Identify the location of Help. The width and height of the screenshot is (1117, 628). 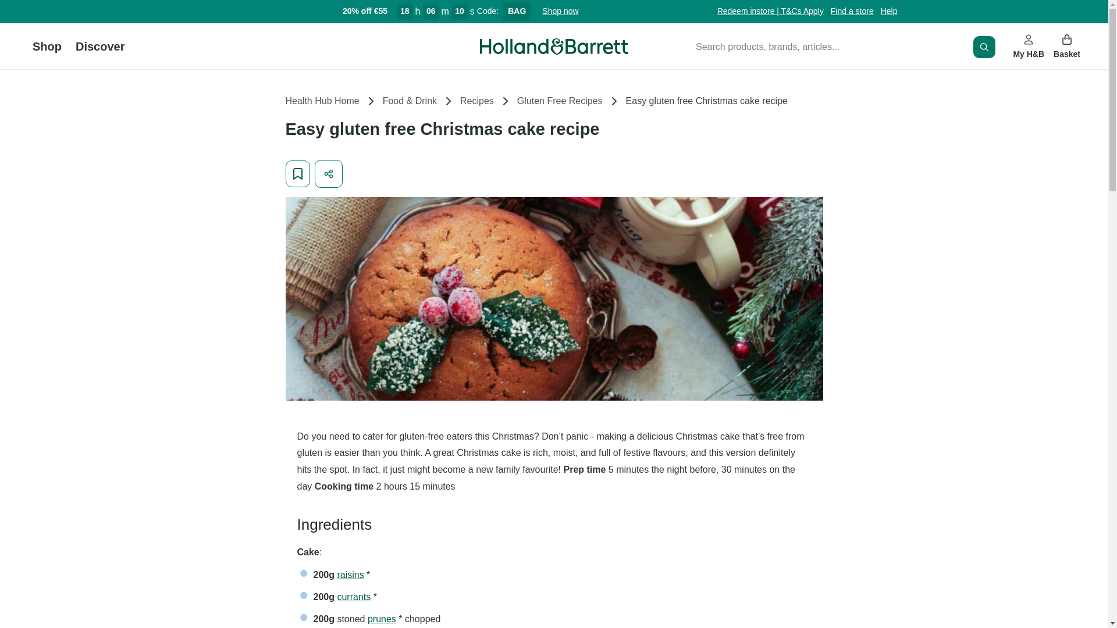
(889, 12).